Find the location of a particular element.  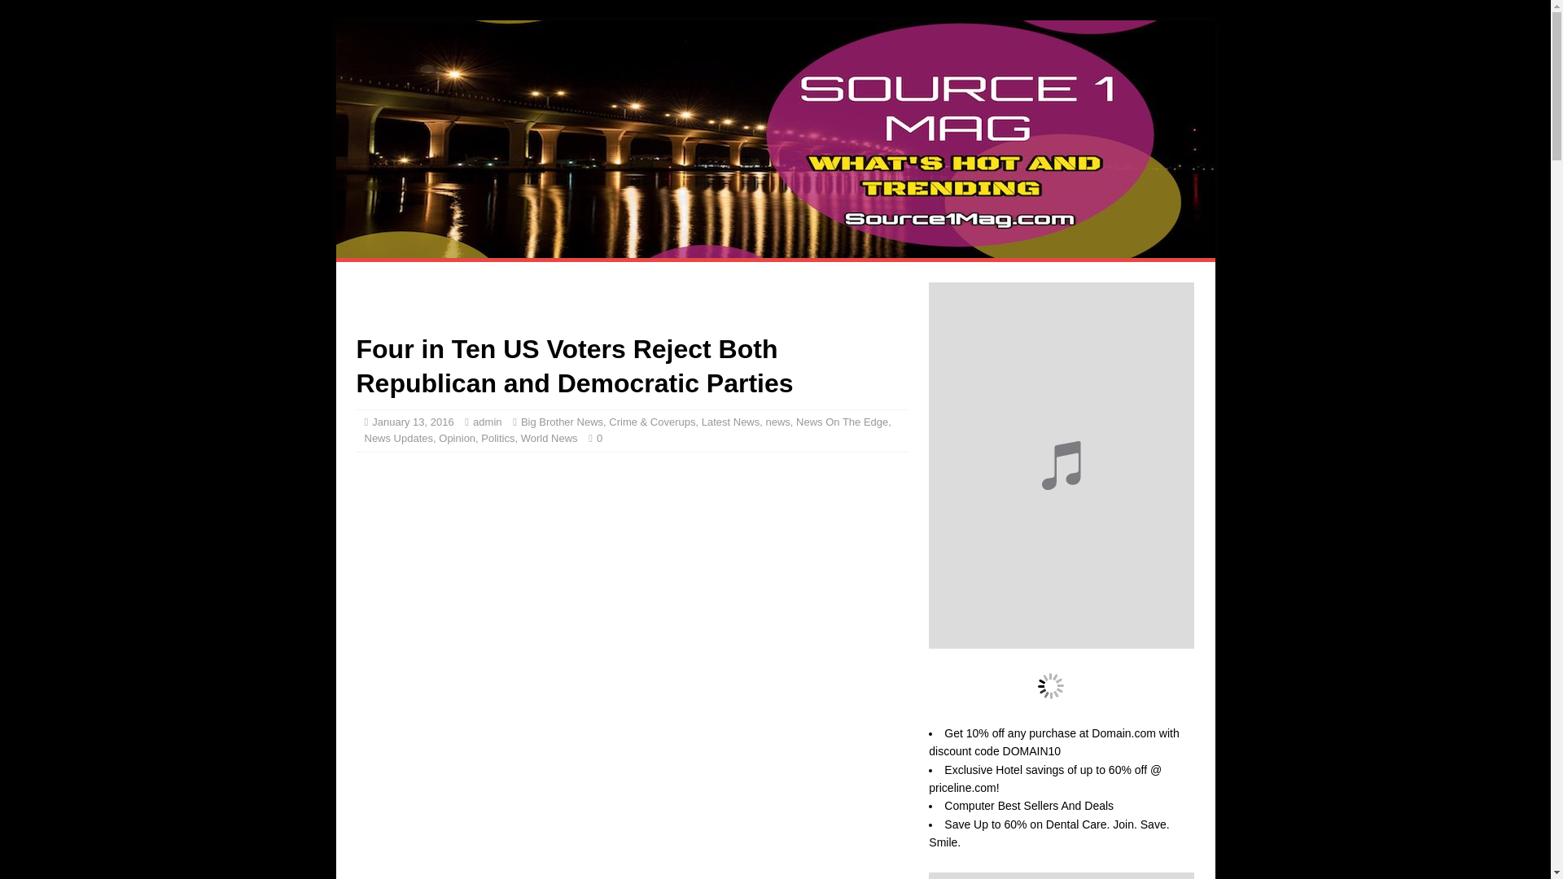

admin is located at coordinates (487, 422).